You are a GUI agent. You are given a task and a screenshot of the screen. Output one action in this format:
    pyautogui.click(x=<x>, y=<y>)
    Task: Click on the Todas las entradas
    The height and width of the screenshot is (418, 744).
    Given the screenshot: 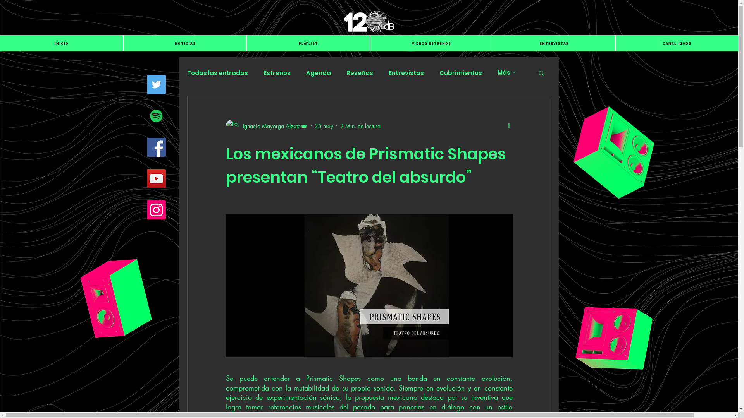 What is the action you would take?
    pyautogui.click(x=217, y=73)
    